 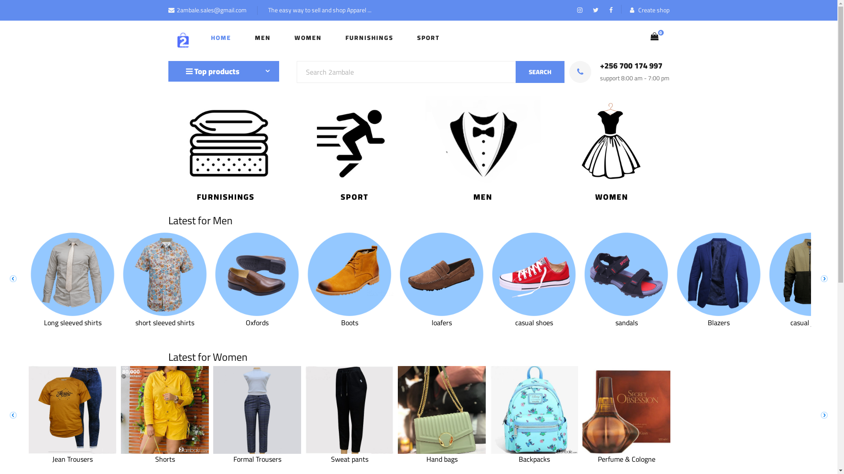 I want to click on Jean Trousers, so click(x=73, y=434).